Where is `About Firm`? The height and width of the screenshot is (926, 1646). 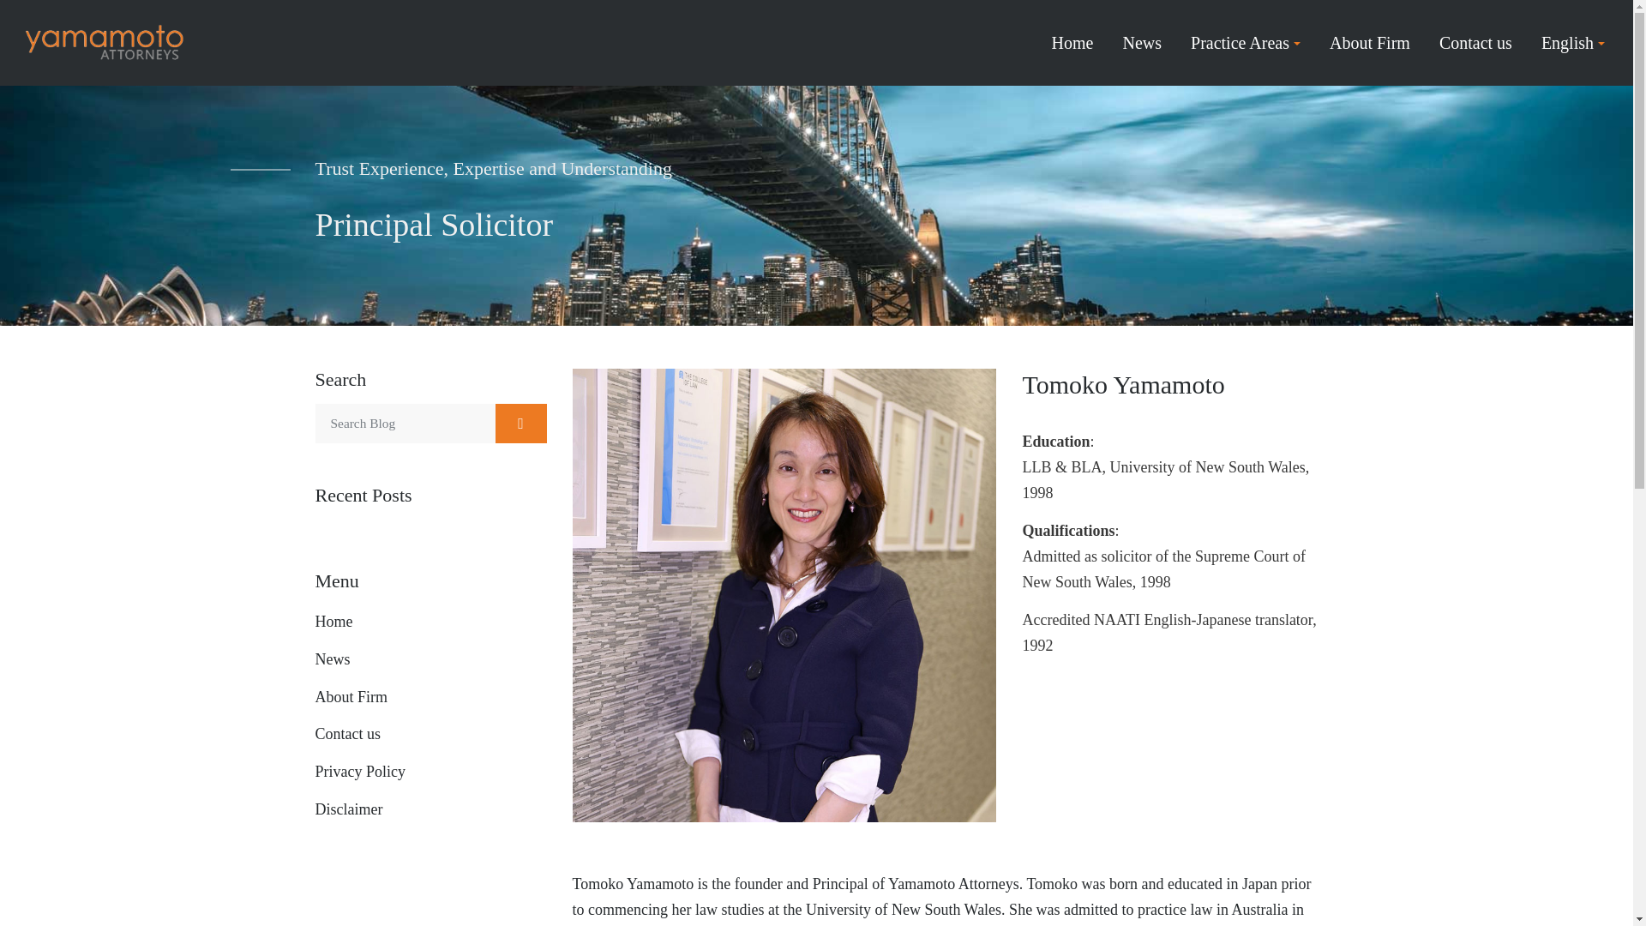 About Firm is located at coordinates (1370, 43).